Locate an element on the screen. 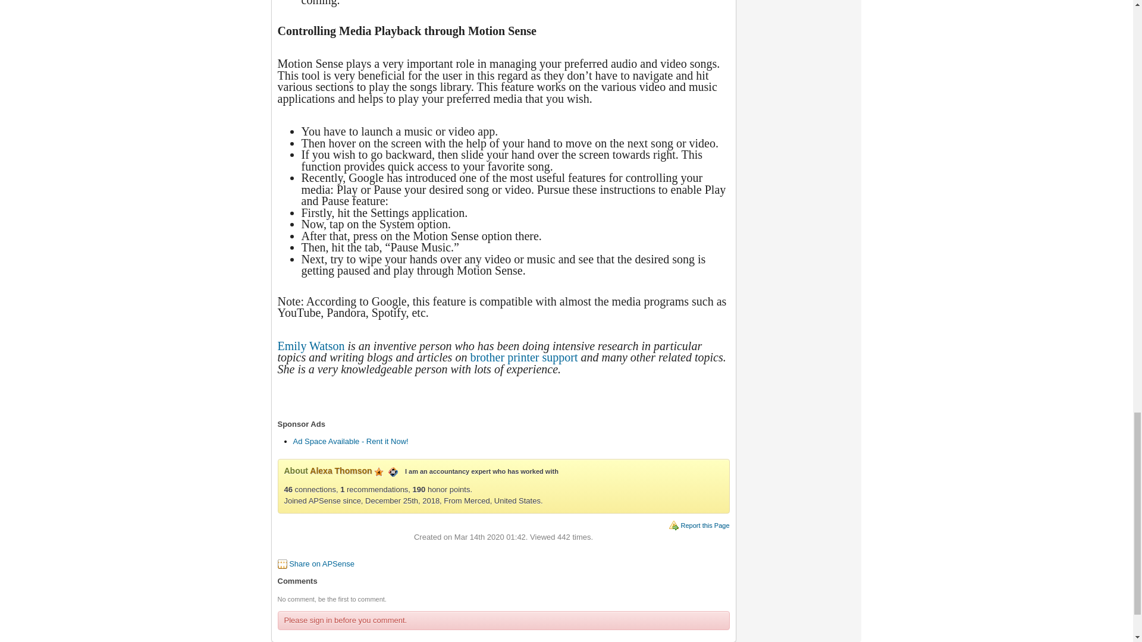 The width and height of the screenshot is (1142, 642). Alexa Thomson is located at coordinates (340, 471).